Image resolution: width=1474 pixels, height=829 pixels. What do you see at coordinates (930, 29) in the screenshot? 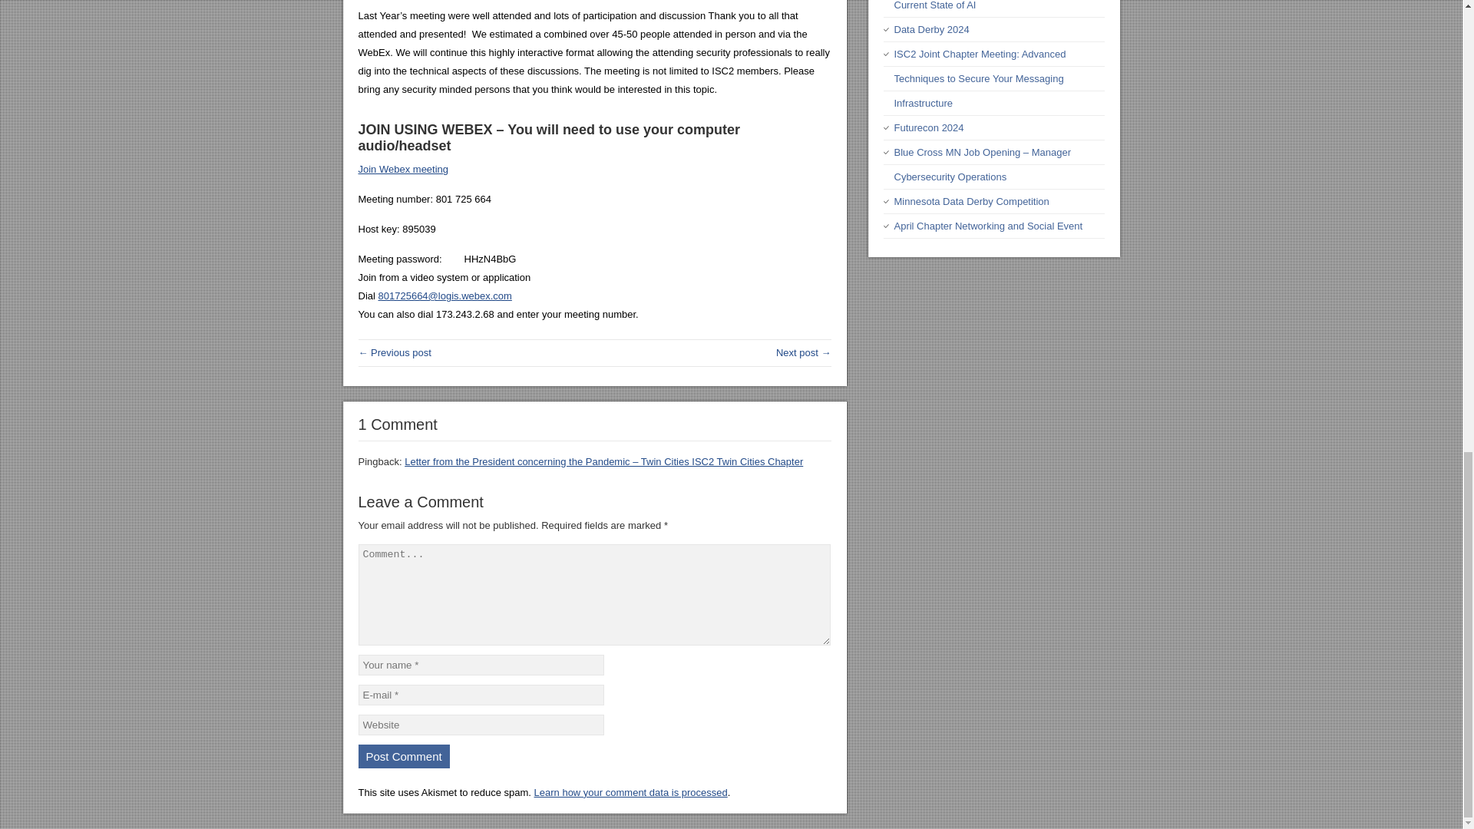
I see `Data Derby 2024` at bounding box center [930, 29].